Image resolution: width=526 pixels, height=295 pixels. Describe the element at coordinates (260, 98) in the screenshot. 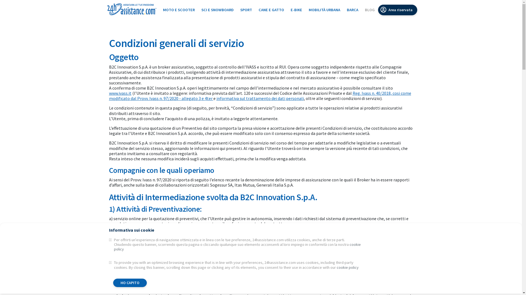

I see `informativa sul trattamento dei dati personali` at that location.